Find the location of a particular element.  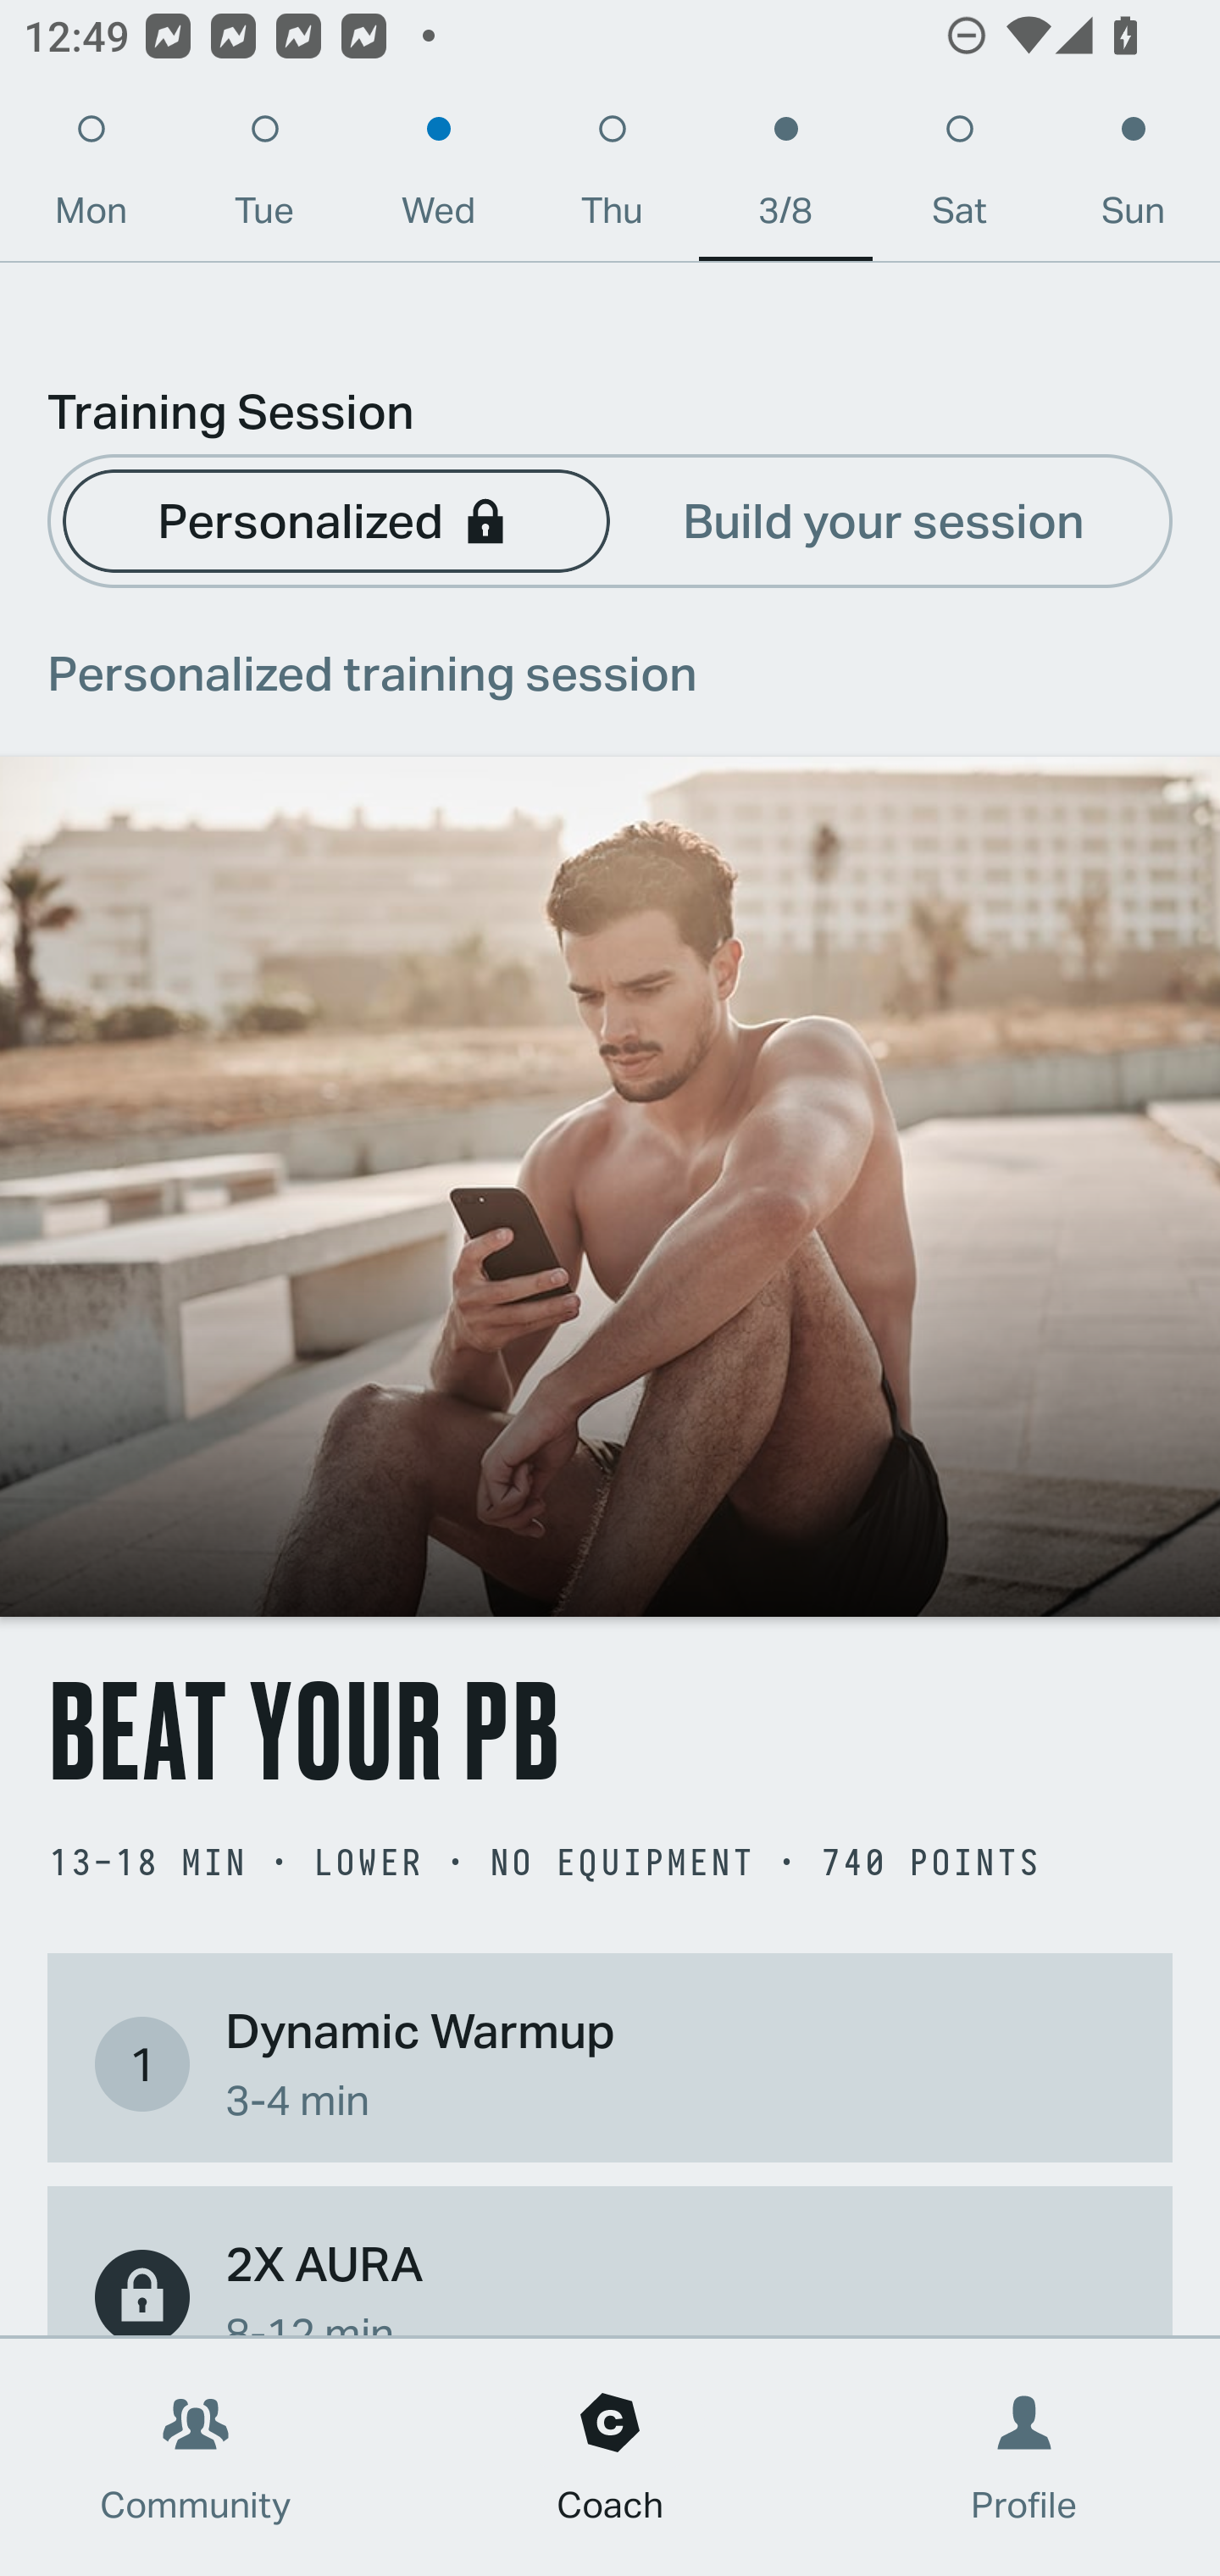

2X AURA 8-12 min is located at coordinates (610, 2281).